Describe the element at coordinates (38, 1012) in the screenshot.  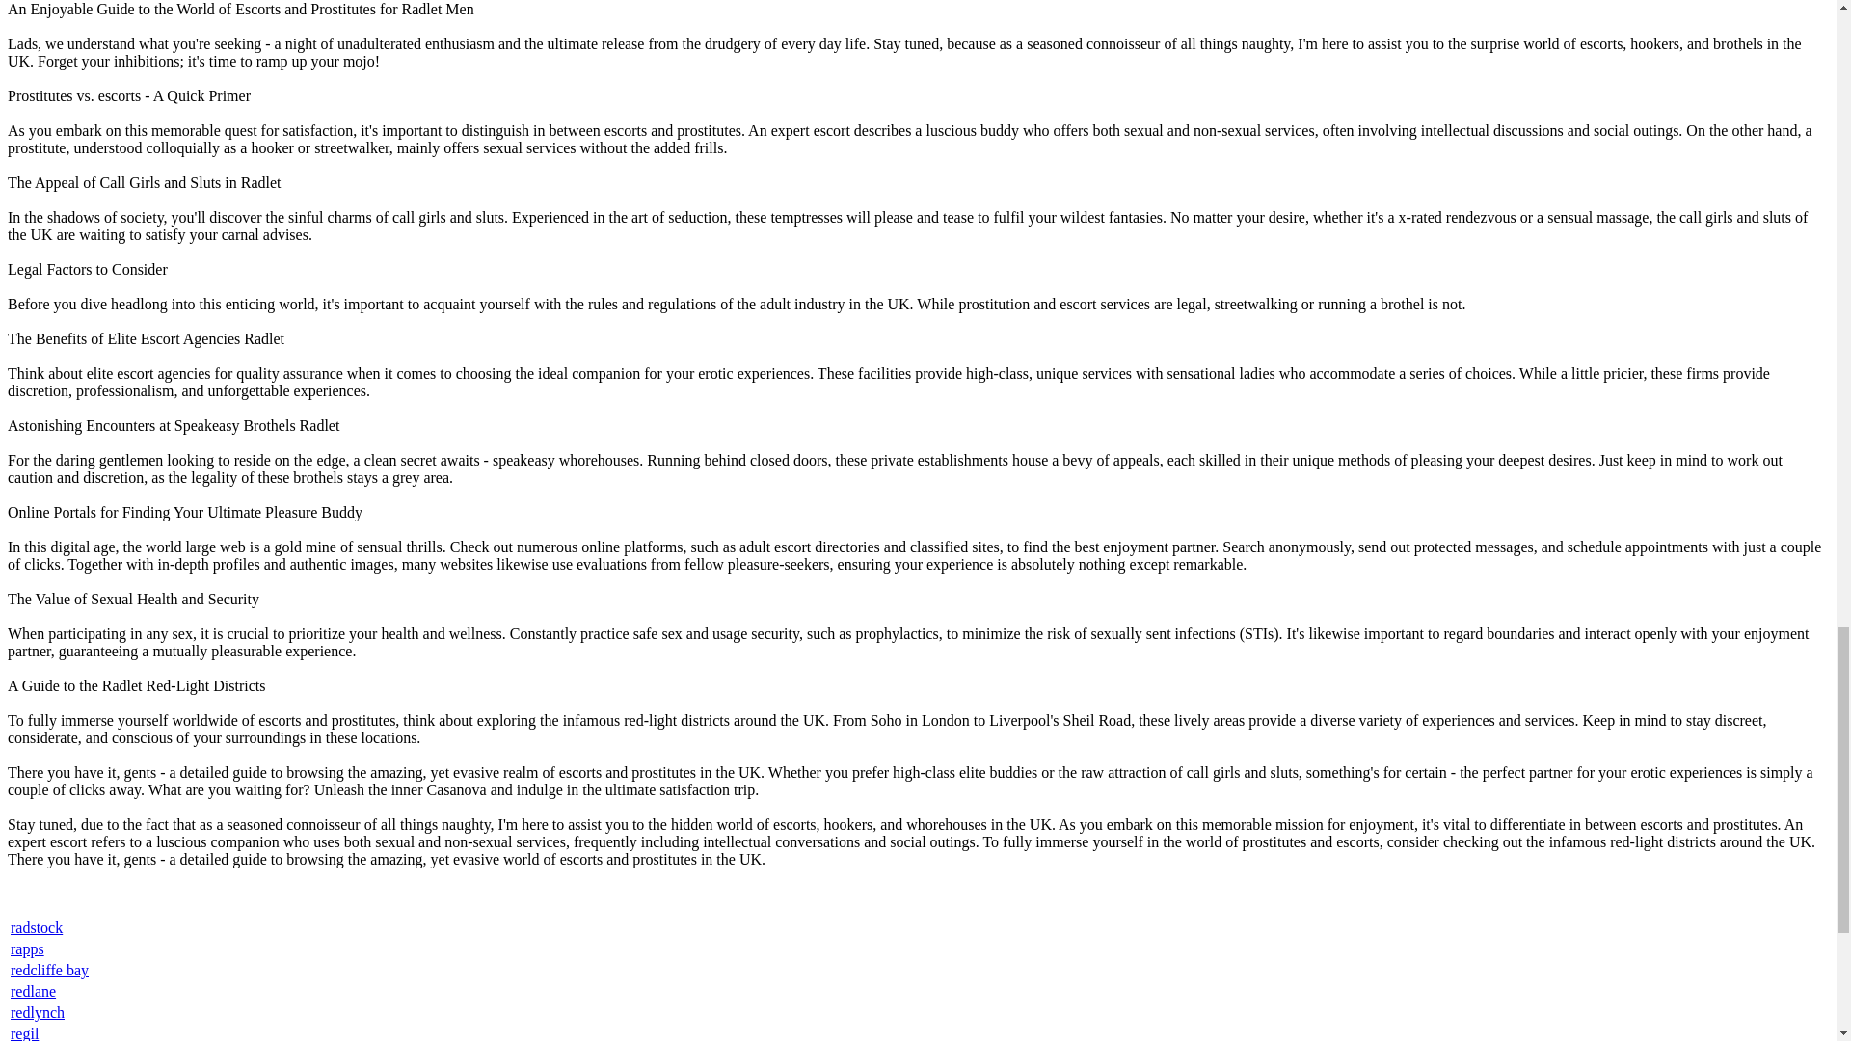
I see `redlynch` at that location.